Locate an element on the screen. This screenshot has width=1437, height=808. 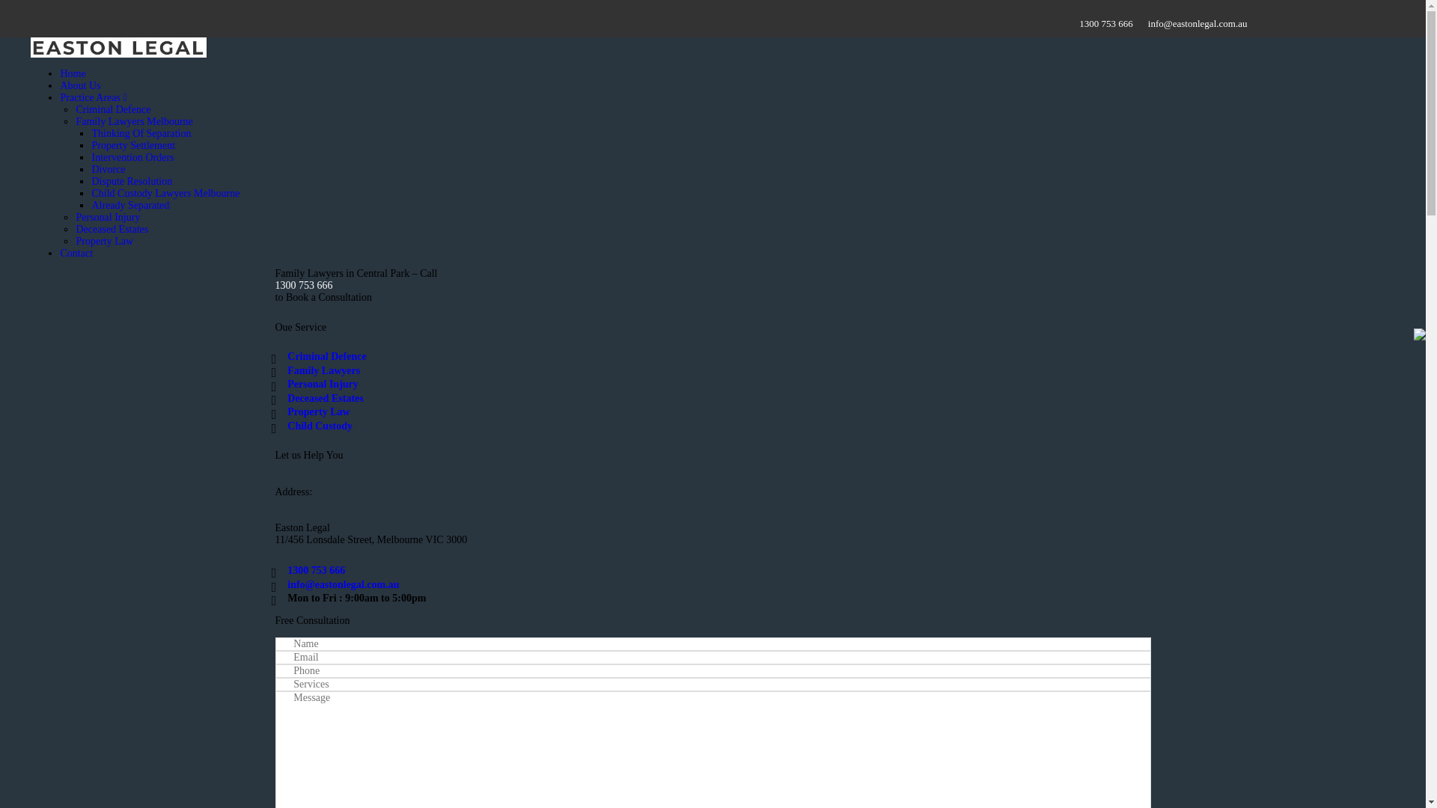
Child Custody is located at coordinates (320, 426).